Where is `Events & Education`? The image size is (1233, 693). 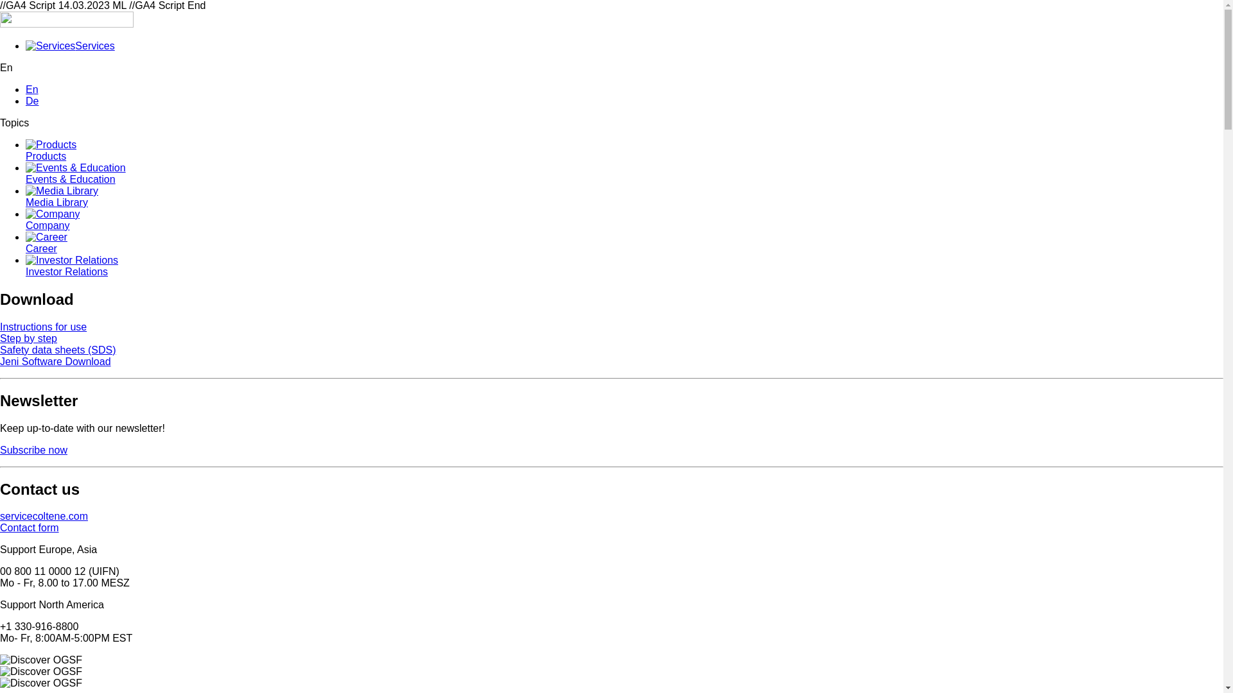
Events & Education is located at coordinates (624, 173).